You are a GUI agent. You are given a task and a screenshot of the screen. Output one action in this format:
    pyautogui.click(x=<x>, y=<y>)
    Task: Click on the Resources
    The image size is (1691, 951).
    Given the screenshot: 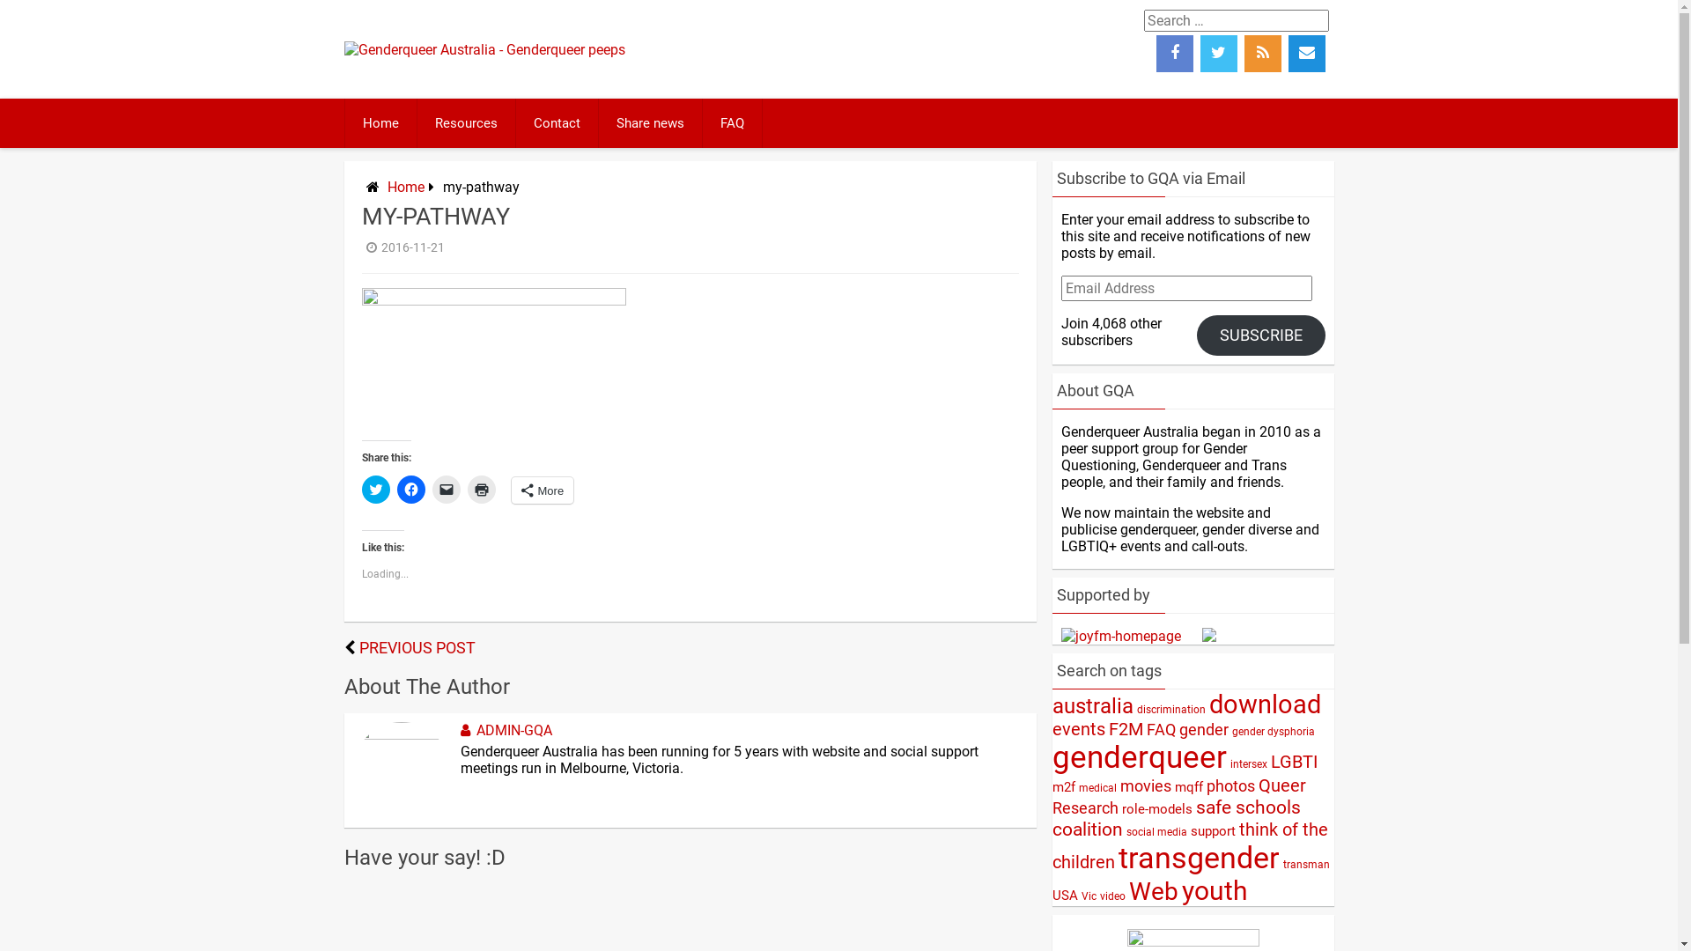 What is the action you would take?
    pyautogui.click(x=467, y=123)
    